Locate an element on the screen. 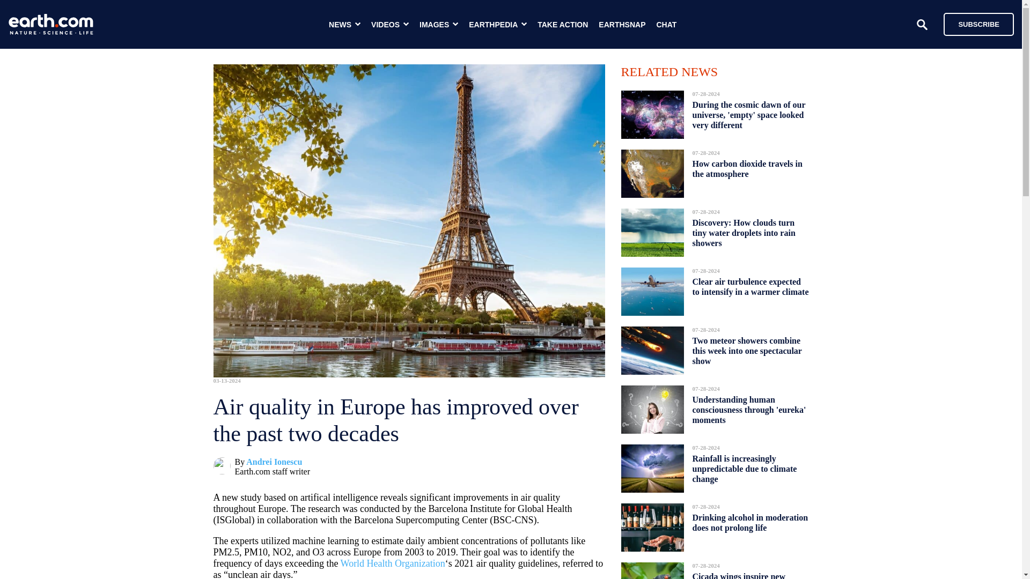 The width and height of the screenshot is (1030, 579). Drinking alcohol in moderation does not prolong life is located at coordinates (750, 523).